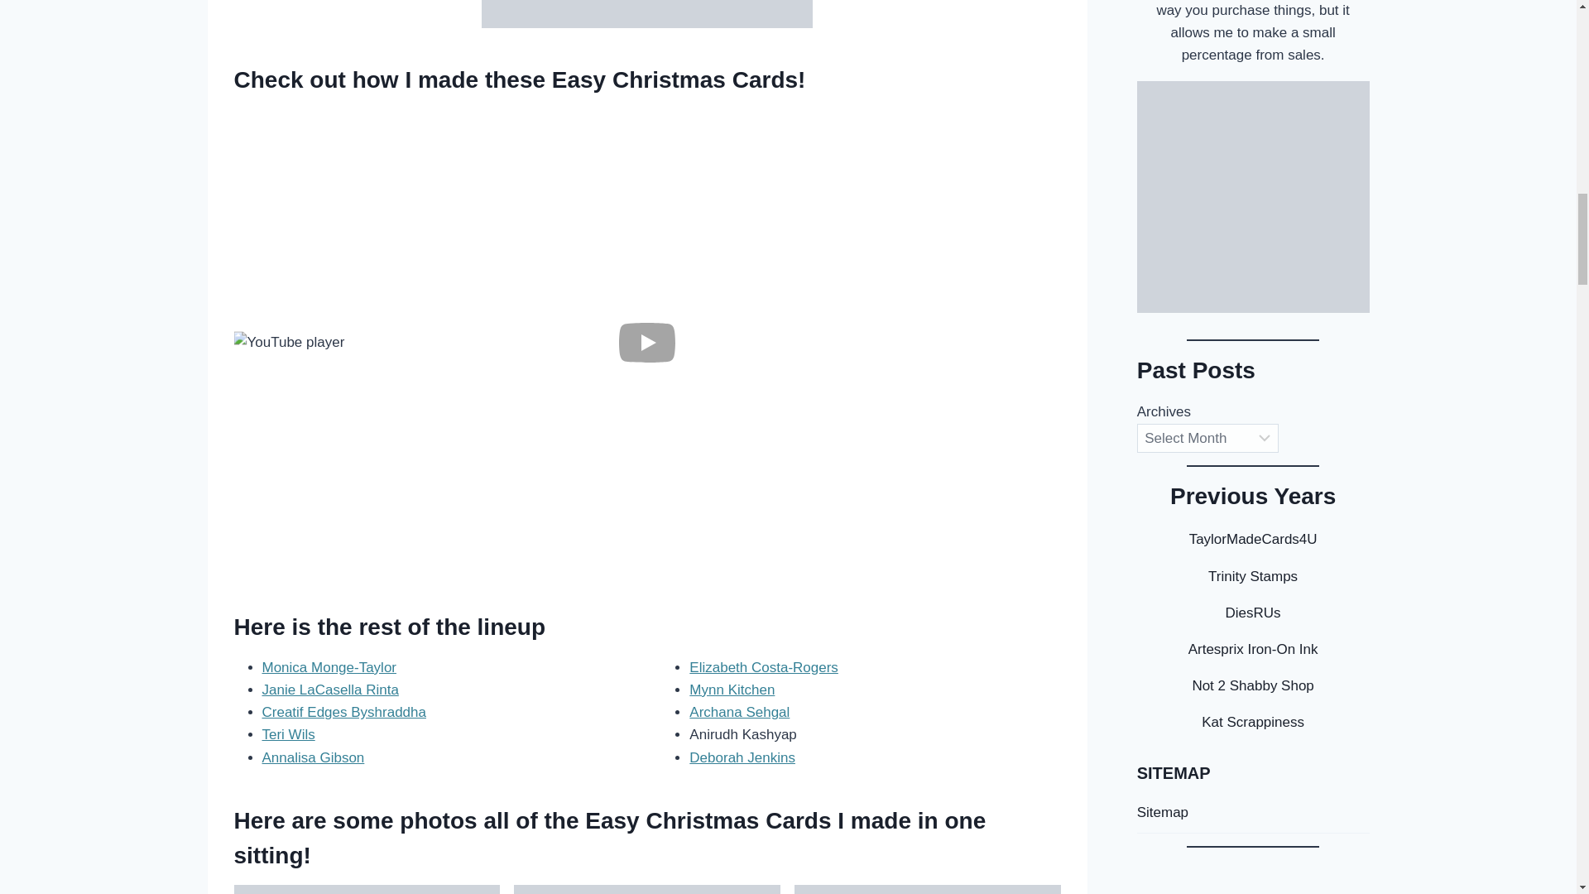  What do you see at coordinates (288, 735) in the screenshot?
I see `Teri Wils` at bounding box center [288, 735].